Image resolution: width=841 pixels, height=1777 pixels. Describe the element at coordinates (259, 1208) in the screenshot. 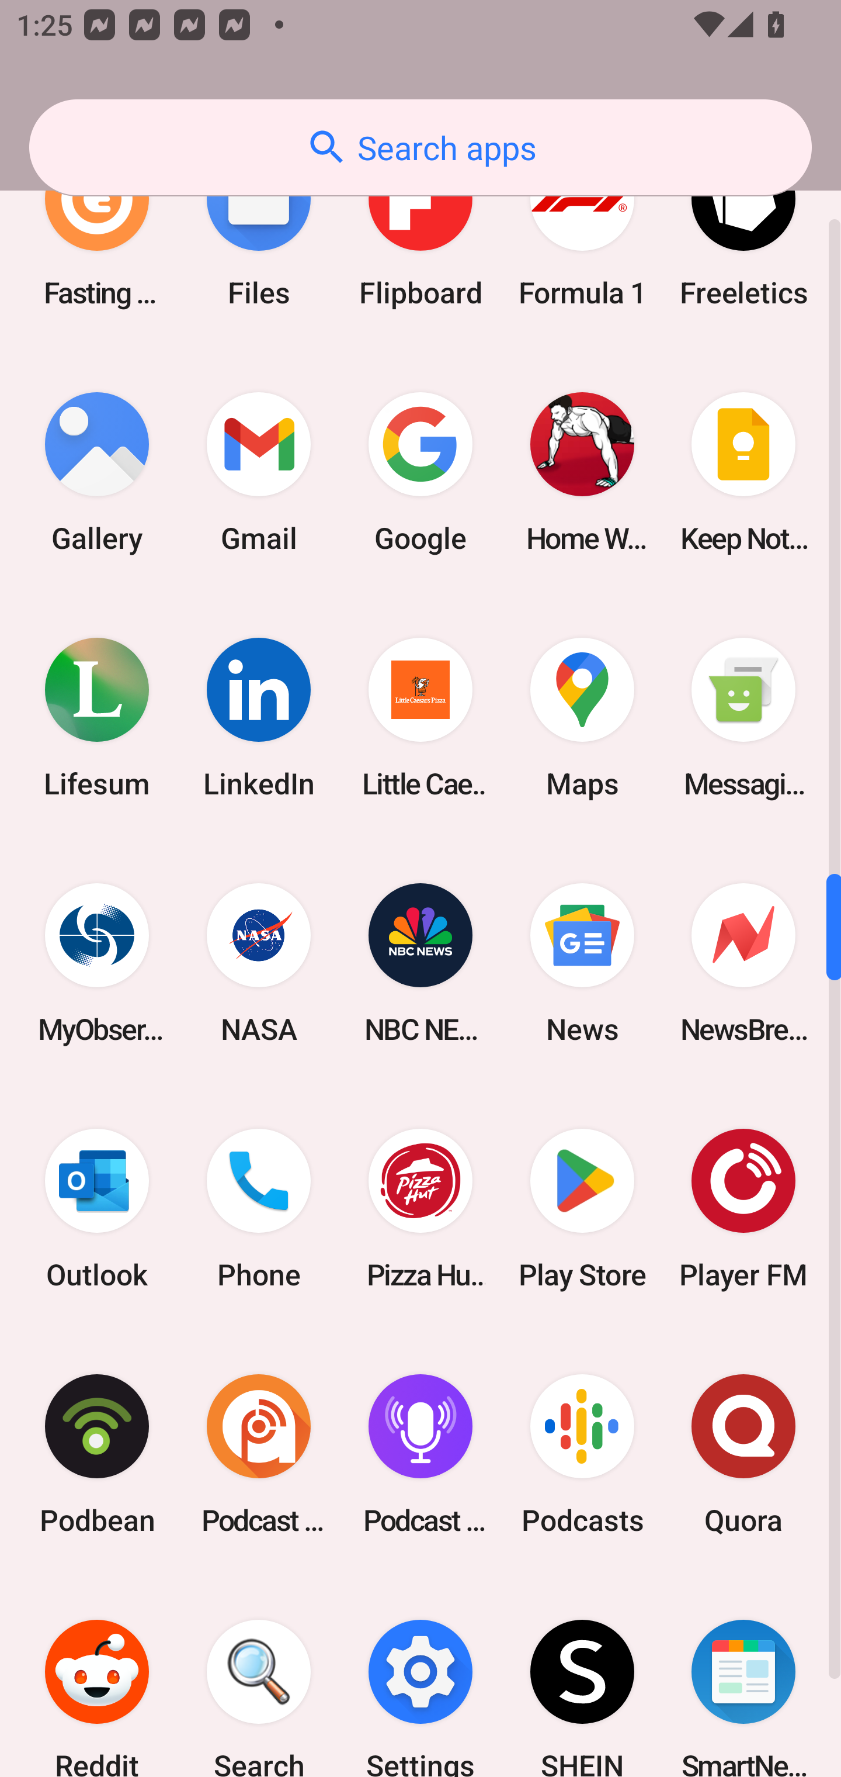

I see `Phone` at that location.